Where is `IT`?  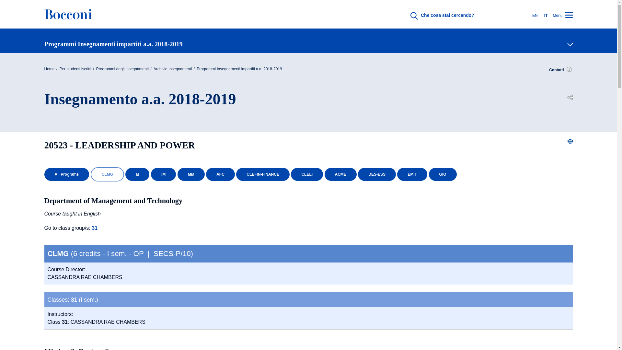 IT is located at coordinates (545, 16).